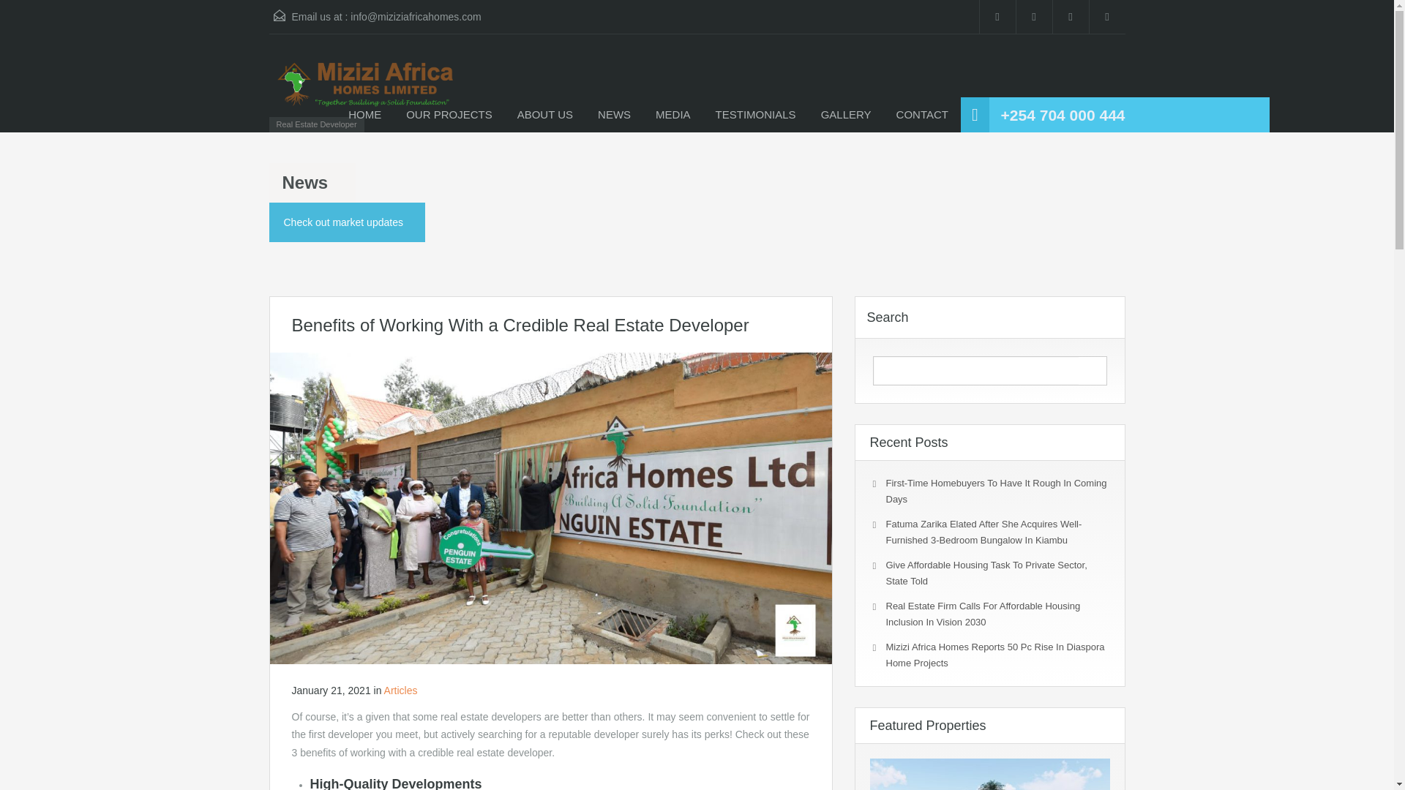 This screenshot has width=1405, height=790. I want to click on TESTIMONIALS, so click(756, 114).